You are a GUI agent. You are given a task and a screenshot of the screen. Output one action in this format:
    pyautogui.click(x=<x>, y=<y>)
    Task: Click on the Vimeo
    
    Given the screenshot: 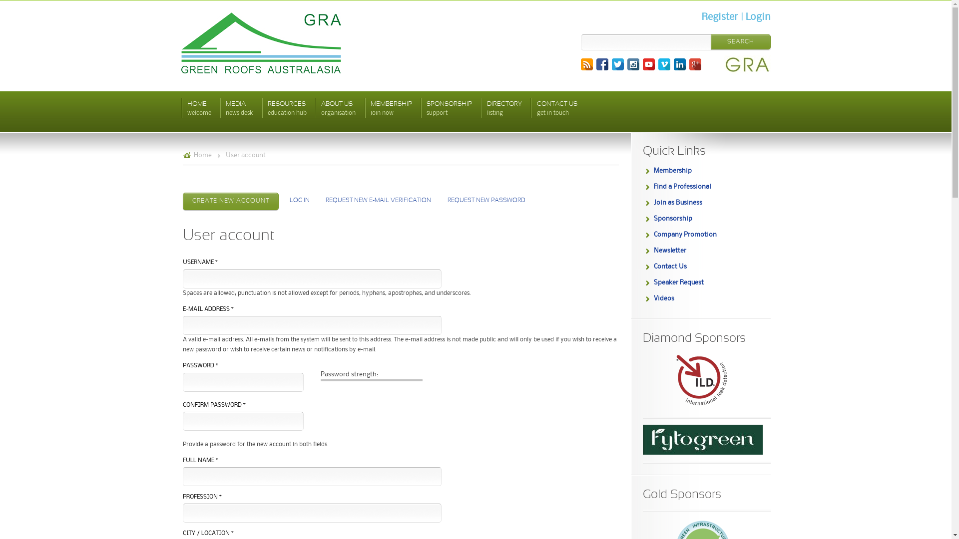 What is the action you would take?
    pyautogui.click(x=666, y=66)
    